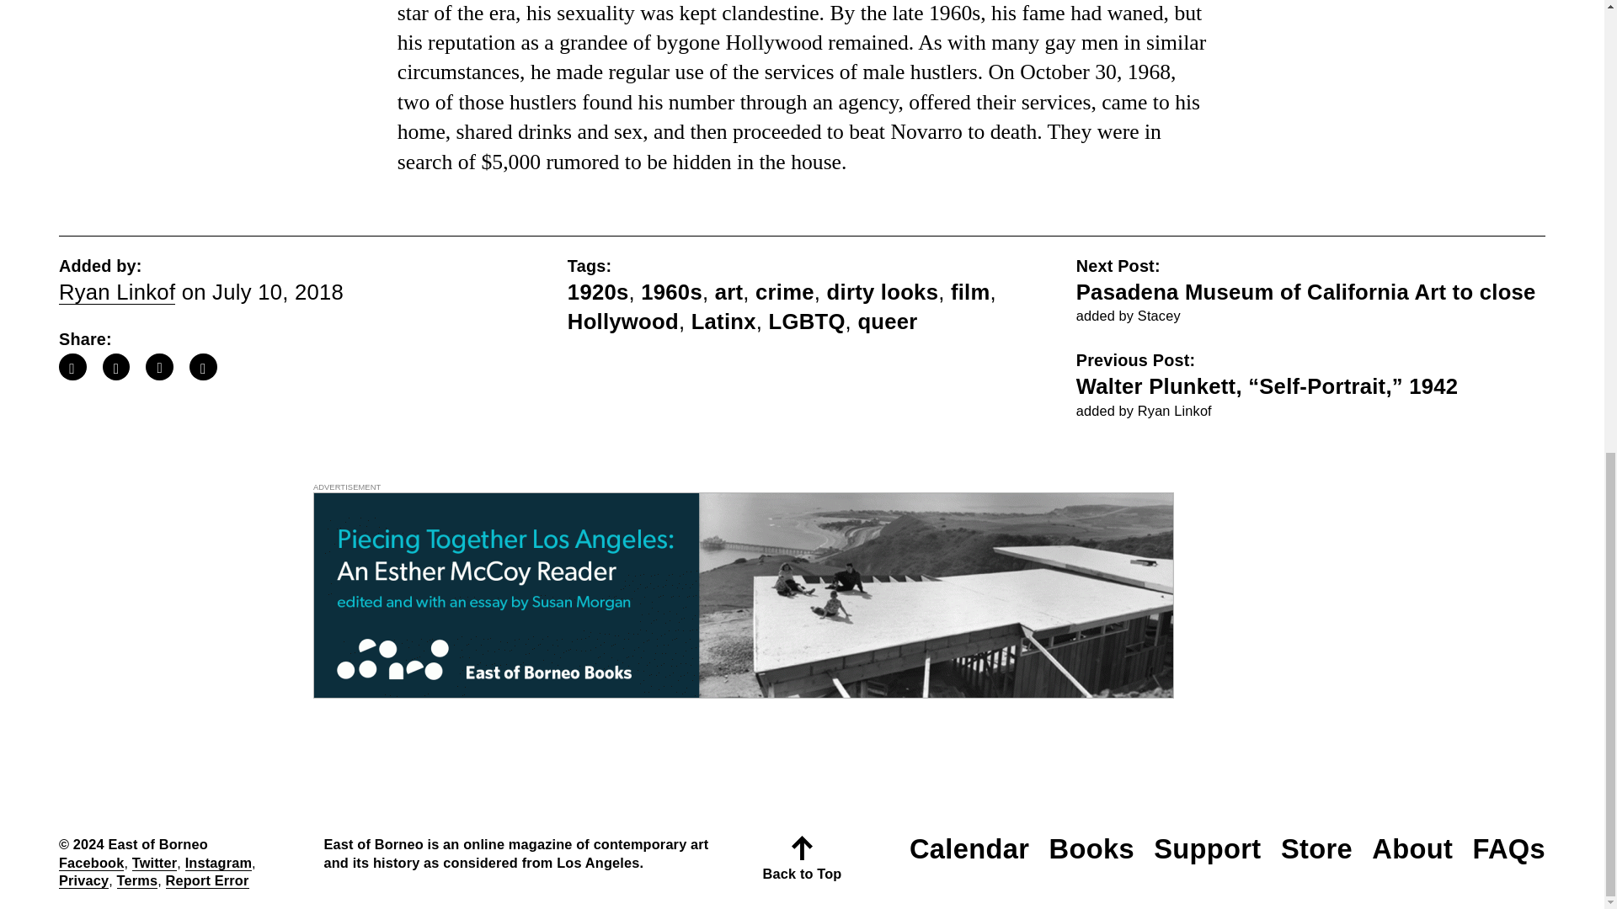 This screenshot has height=909, width=1617. What do you see at coordinates (729, 291) in the screenshot?
I see `art` at bounding box center [729, 291].